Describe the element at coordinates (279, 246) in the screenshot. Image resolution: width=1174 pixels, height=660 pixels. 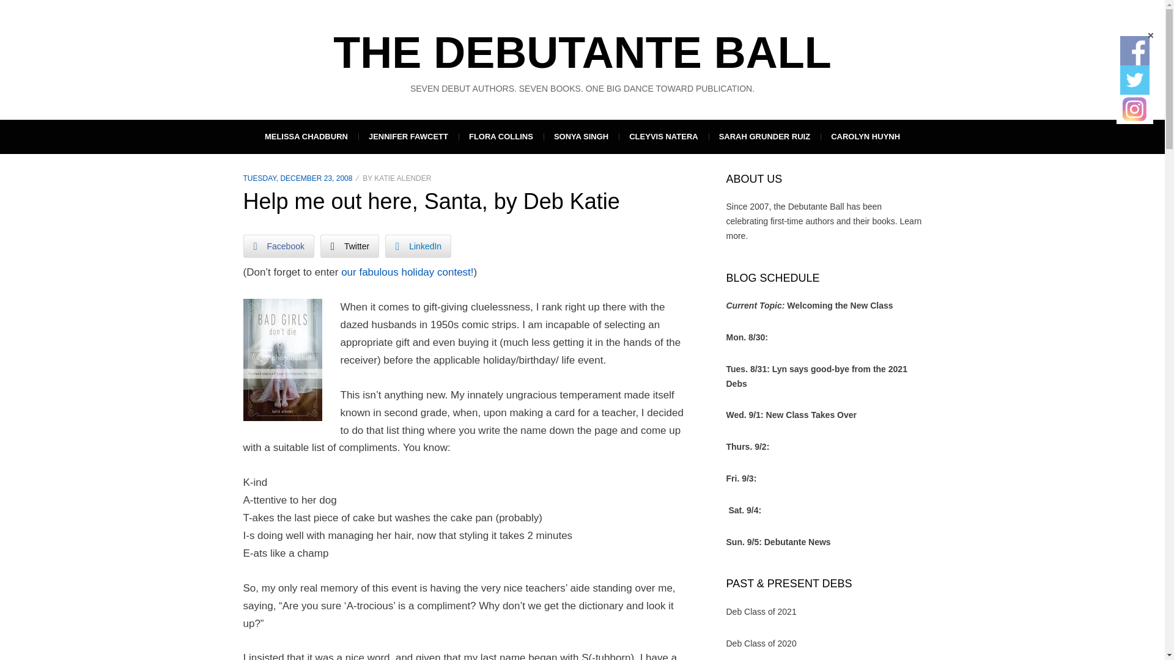
I see `Facebook` at that location.